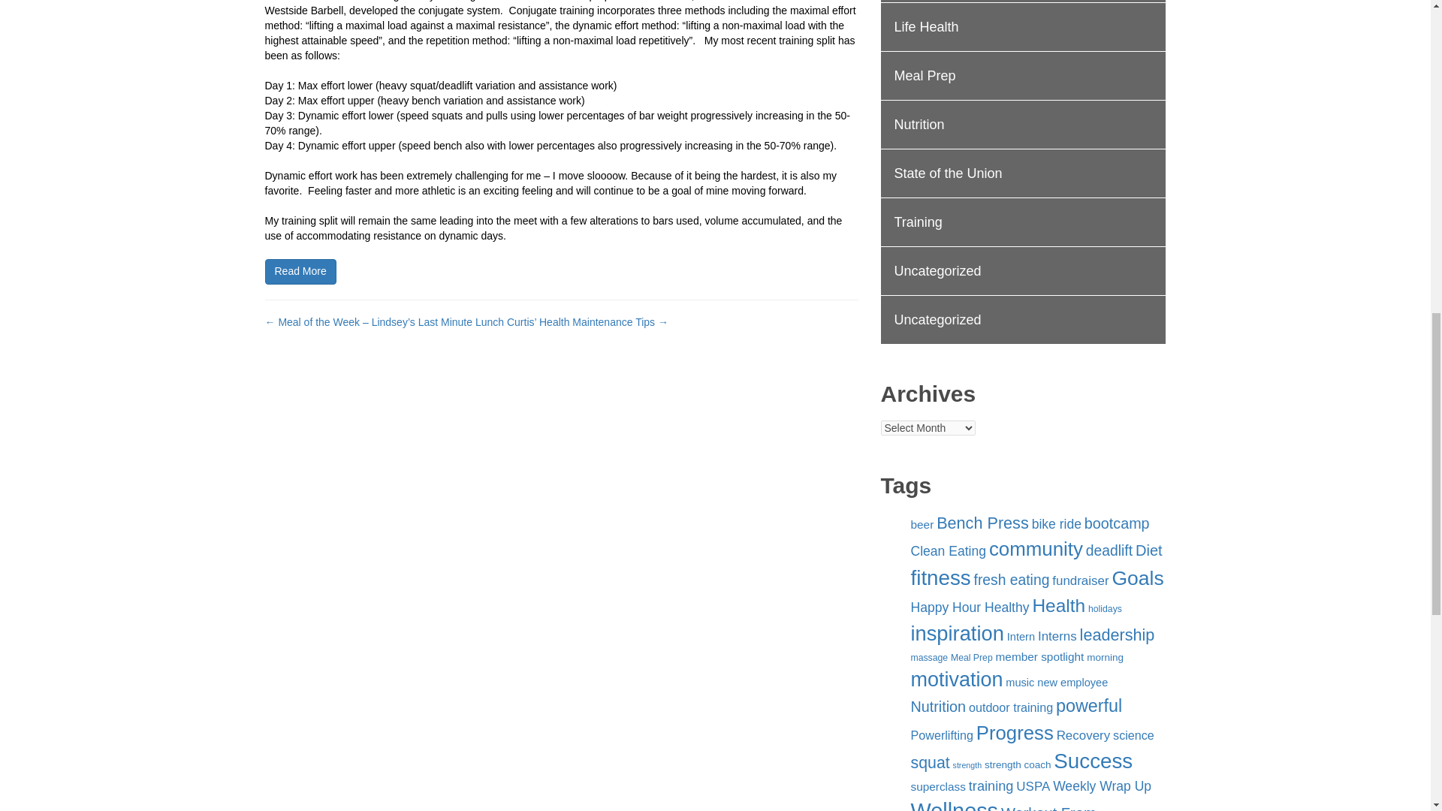 Image resolution: width=1442 pixels, height=811 pixels. I want to click on Training, so click(1022, 222).